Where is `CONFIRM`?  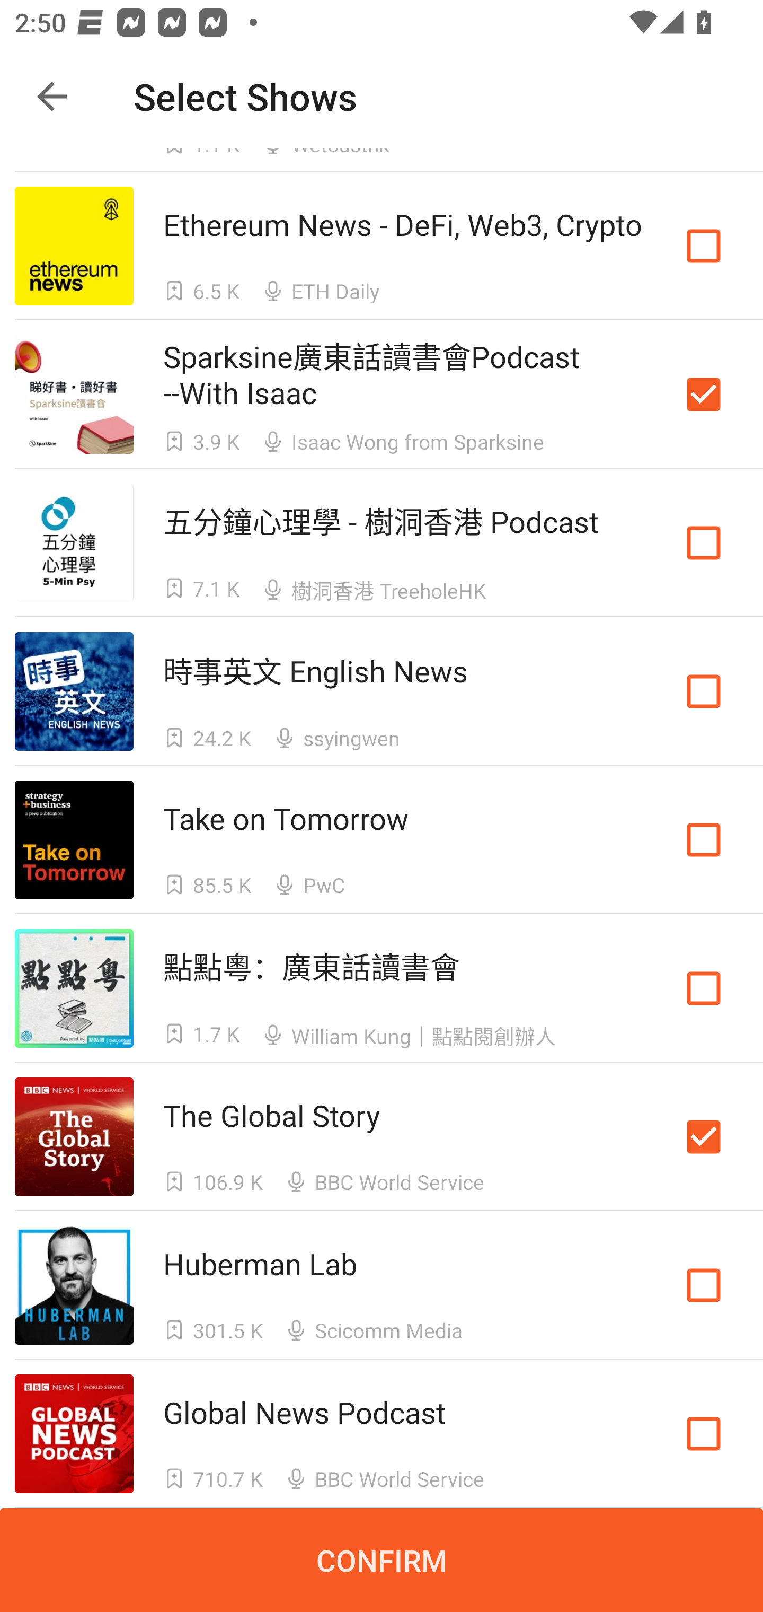
CONFIRM is located at coordinates (381, 1560).